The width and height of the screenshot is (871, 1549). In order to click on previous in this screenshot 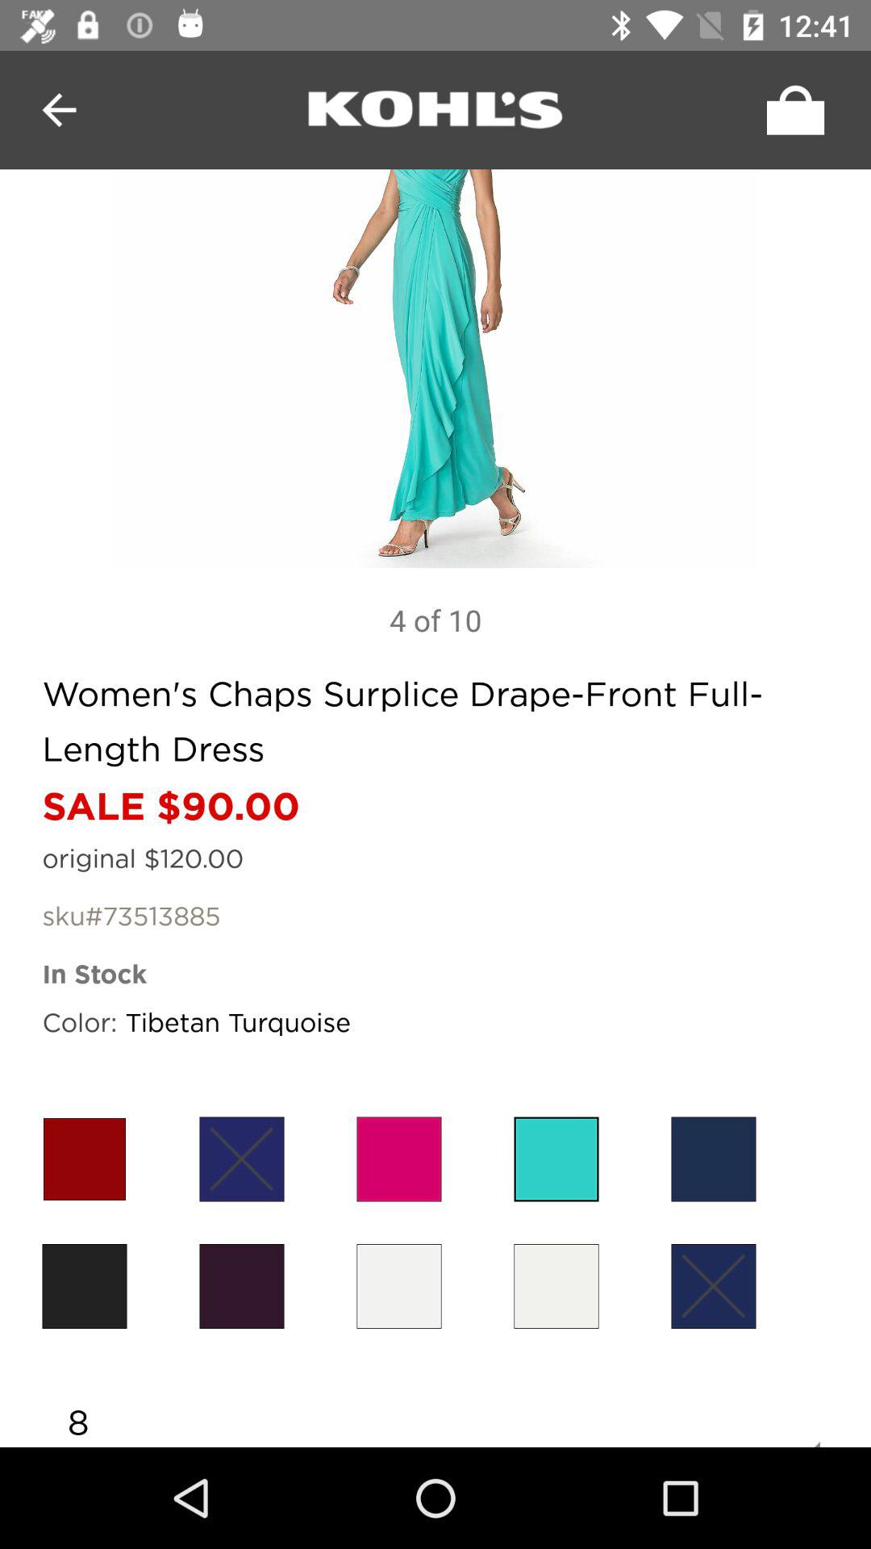, I will do `click(60, 110)`.